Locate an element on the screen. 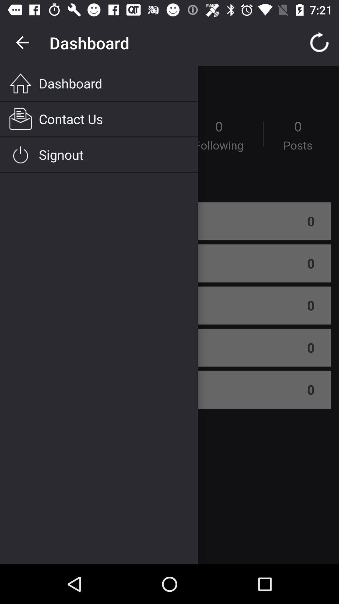 The width and height of the screenshot is (339, 604). selects the entire dashboard is located at coordinates (169, 315).